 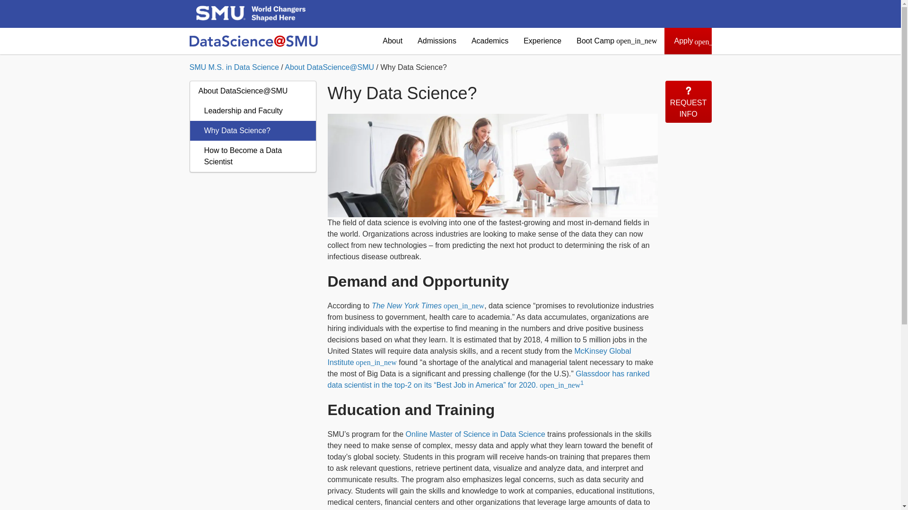 I want to click on Leadership and Faculty, so click(x=253, y=110).